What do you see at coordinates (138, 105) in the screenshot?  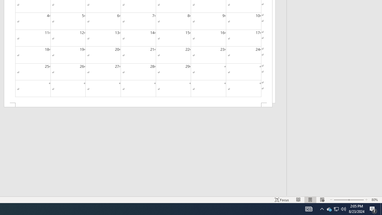 I see `Footer -Section 2-` at bounding box center [138, 105].